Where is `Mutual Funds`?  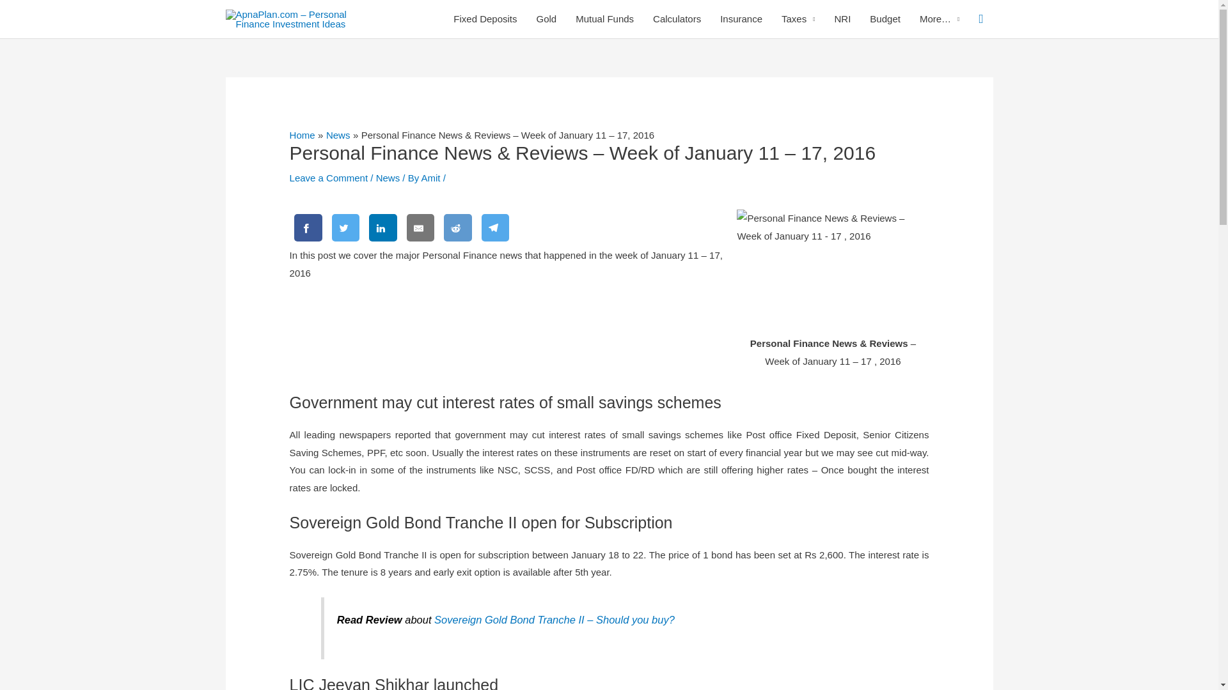
Mutual Funds is located at coordinates (605, 19).